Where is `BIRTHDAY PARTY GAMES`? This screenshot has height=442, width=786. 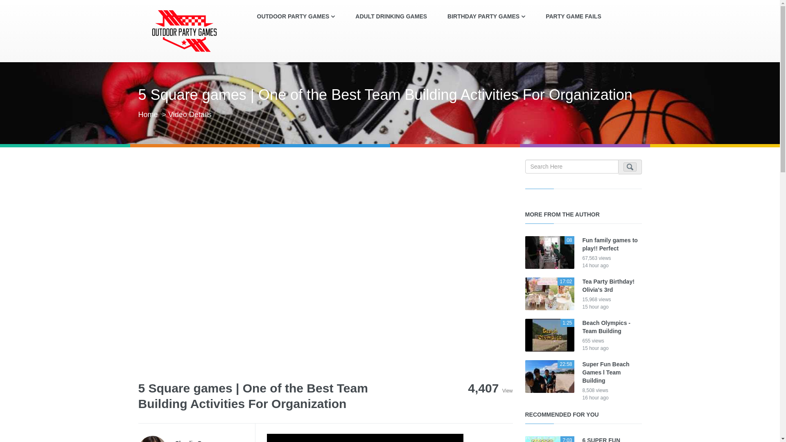
BIRTHDAY PARTY GAMES is located at coordinates (486, 16).